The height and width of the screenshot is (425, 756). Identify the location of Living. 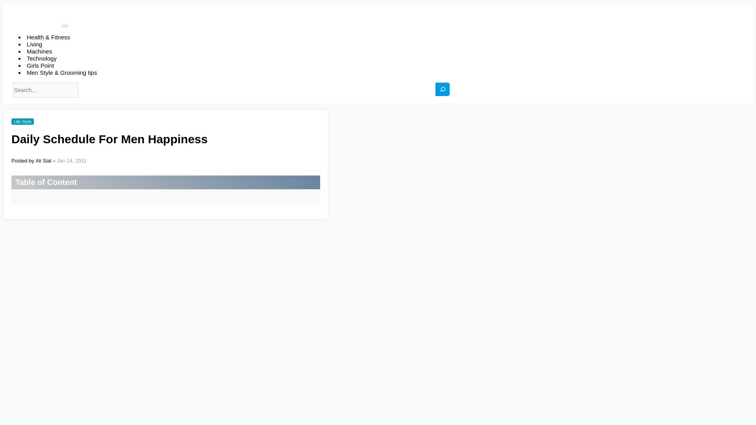
(34, 44).